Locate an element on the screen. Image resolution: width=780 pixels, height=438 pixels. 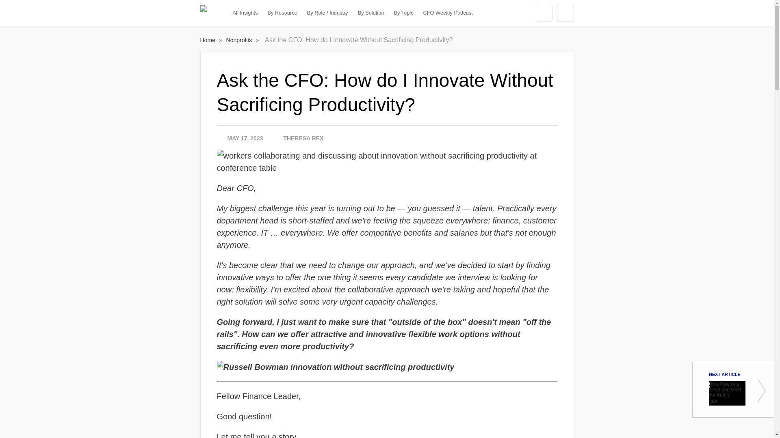
CFO Weekly Podcast is located at coordinates (448, 13).